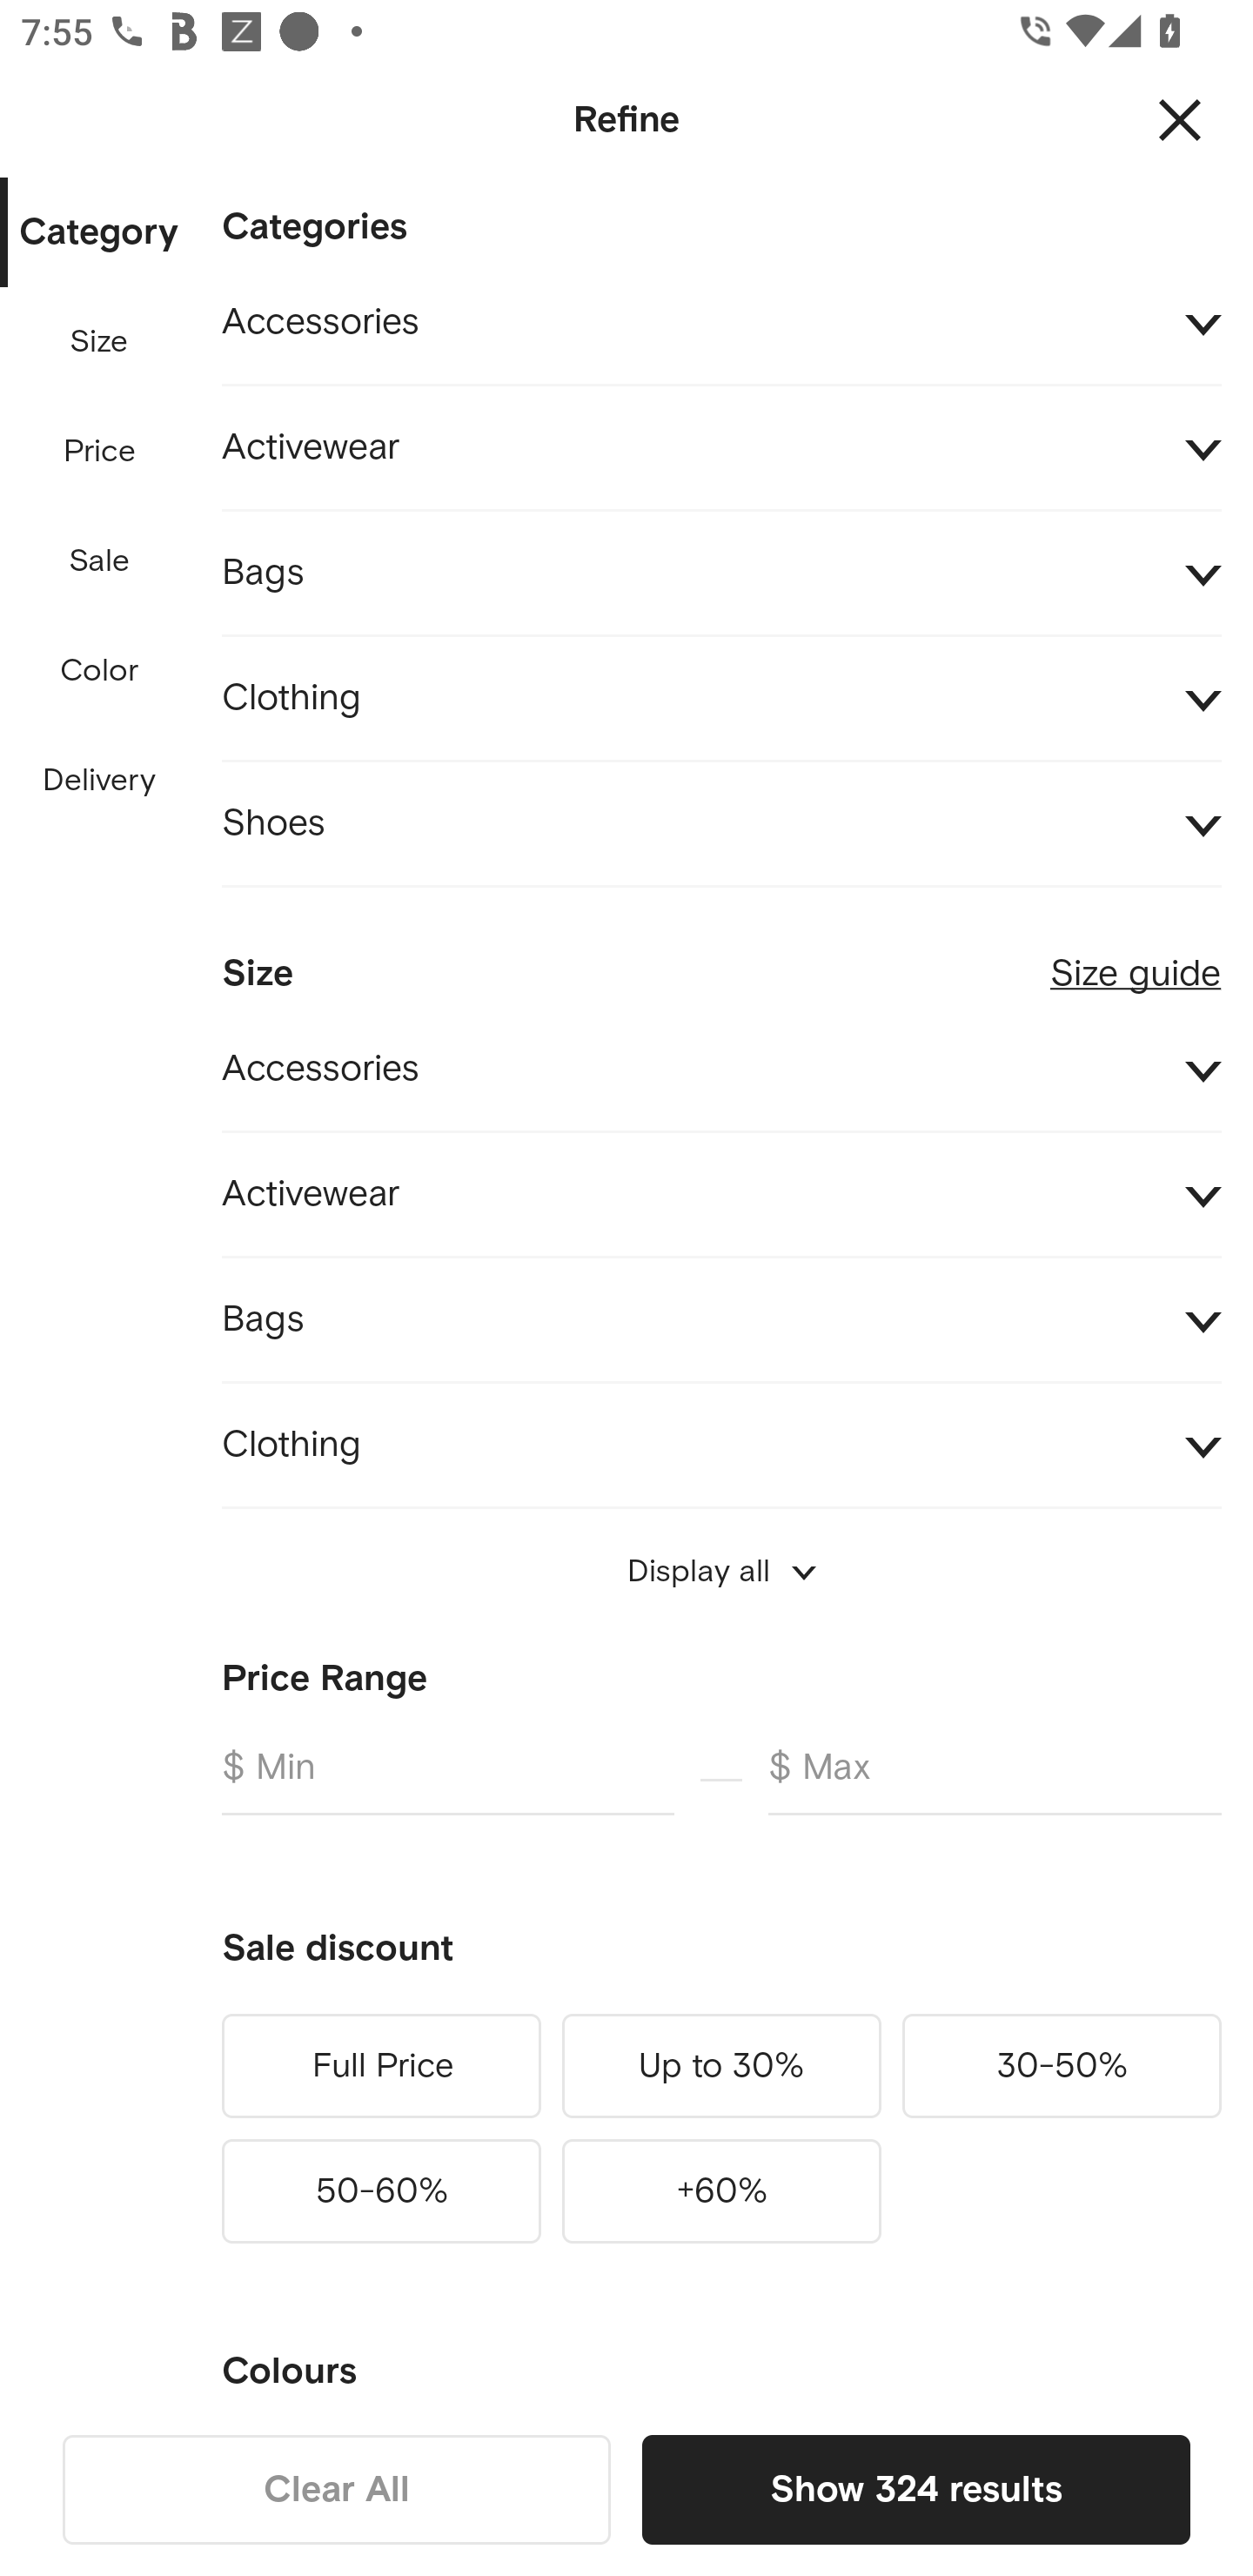 This screenshot has height=2576, width=1253. I want to click on Size, so click(98, 342).